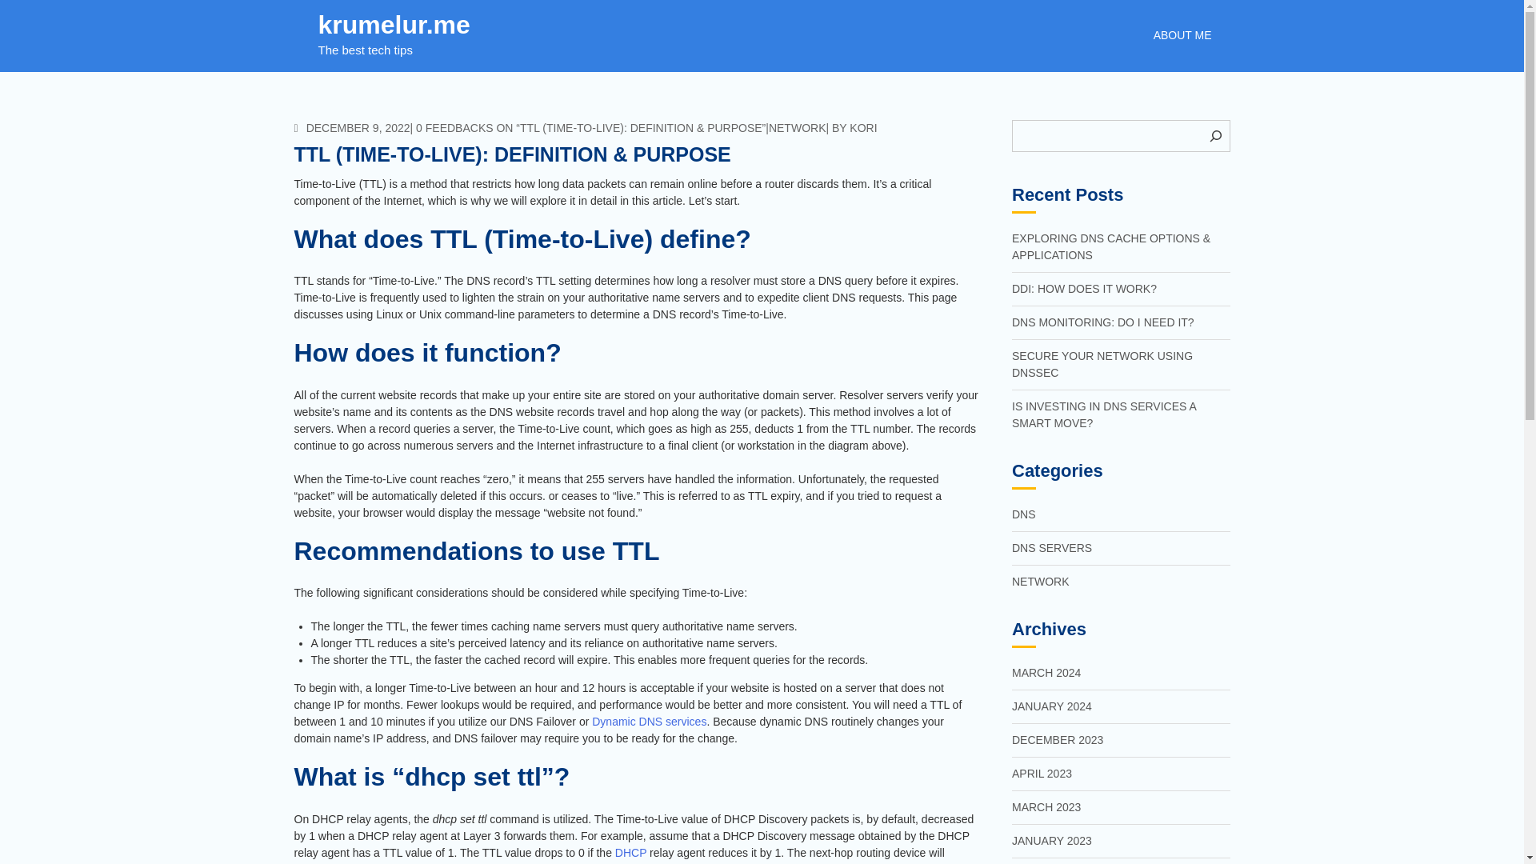 The height and width of the screenshot is (864, 1536). Describe the element at coordinates (1104, 414) in the screenshot. I see `IS INVESTING IN DNS SERVICES A SMART MOVE?` at that location.